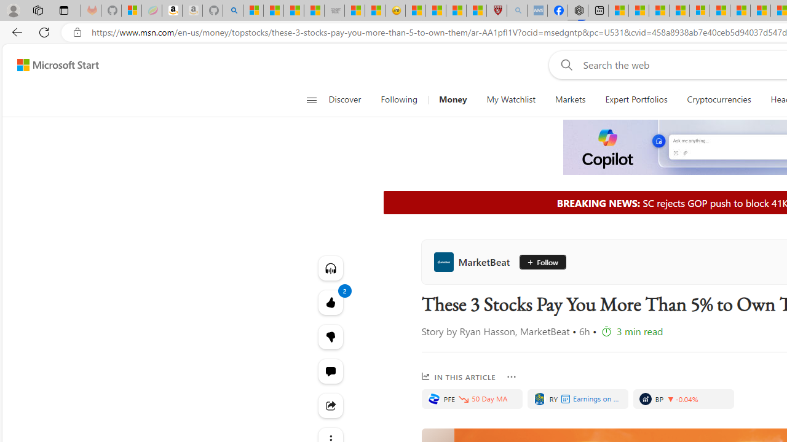 The height and width of the screenshot is (442, 787). I want to click on Combat Siege, so click(334, 11).